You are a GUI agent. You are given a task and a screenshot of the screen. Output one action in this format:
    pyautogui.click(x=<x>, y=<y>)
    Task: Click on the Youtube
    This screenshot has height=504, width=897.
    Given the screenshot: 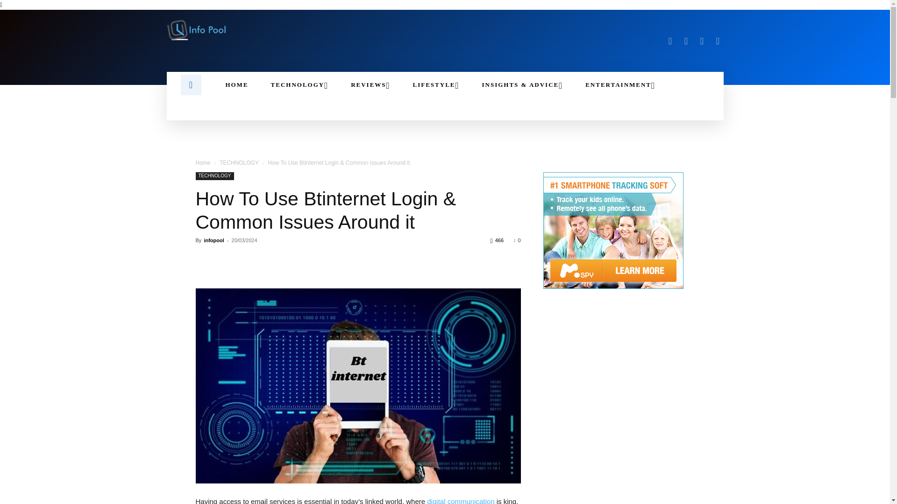 What is the action you would take?
    pyautogui.click(x=718, y=41)
    